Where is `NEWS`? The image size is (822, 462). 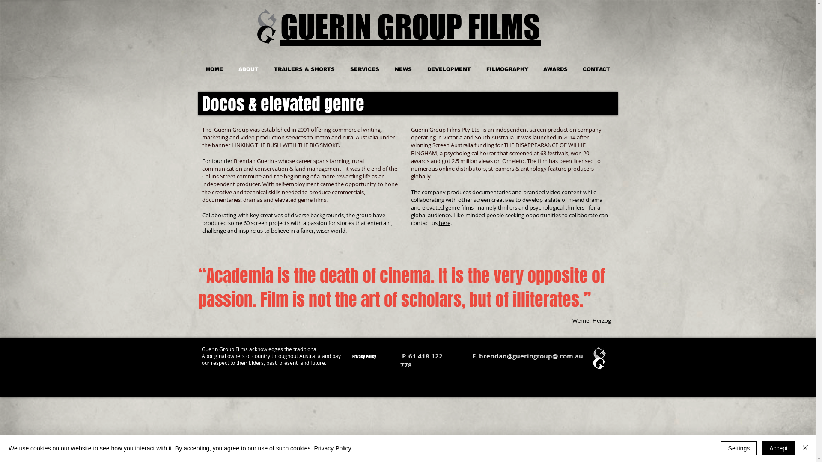 NEWS is located at coordinates (403, 69).